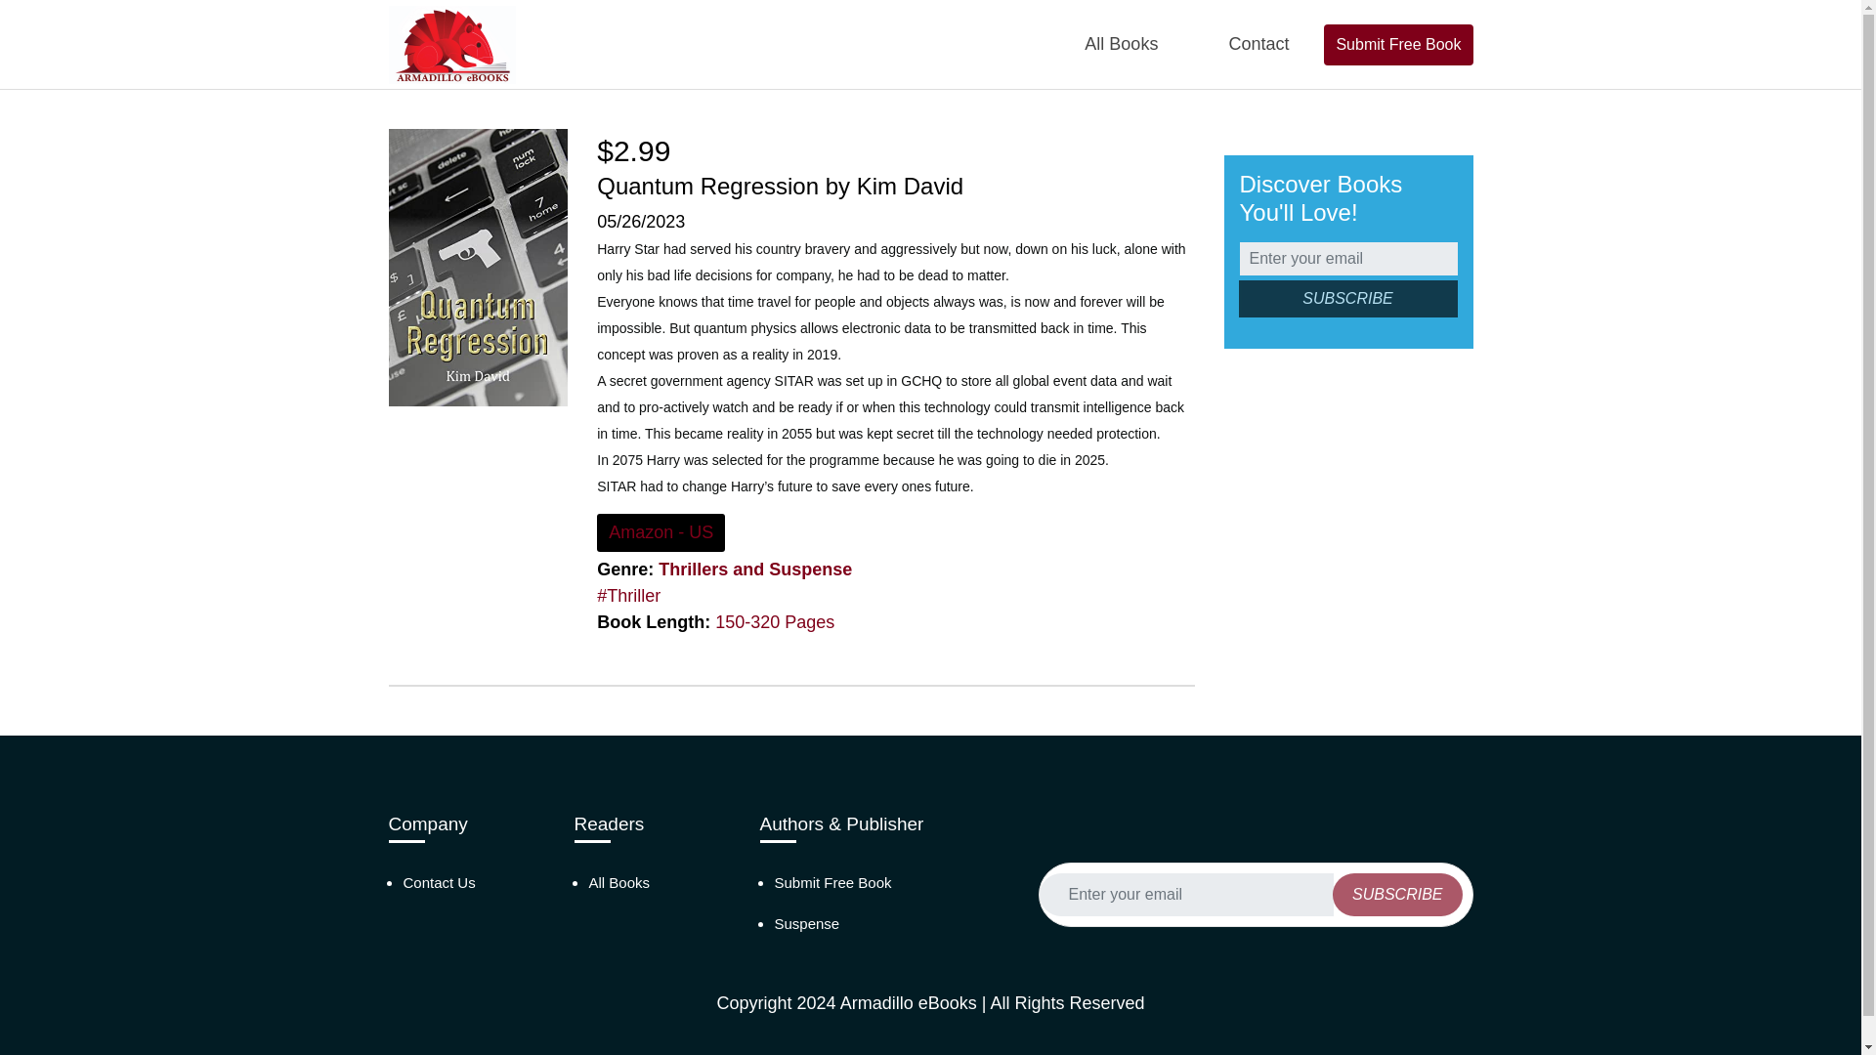  What do you see at coordinates (1396, 895) in the screenshot?
I see `Subscribe` at bounding box center [1396, 895].